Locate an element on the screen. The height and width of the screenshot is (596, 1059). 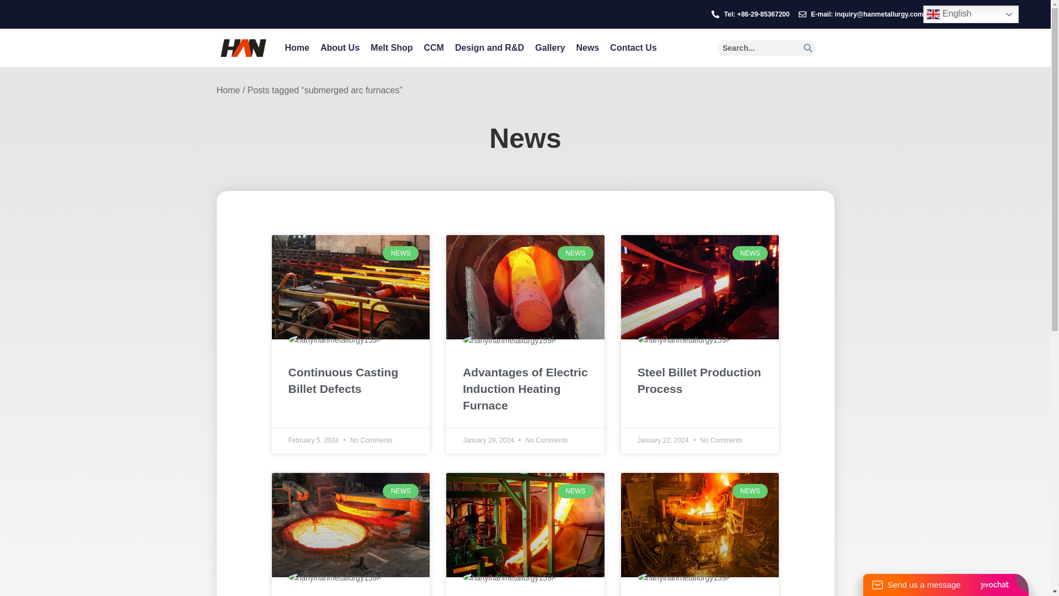
Continuous Casting Billet Defects is located at coordinates (350, 381).